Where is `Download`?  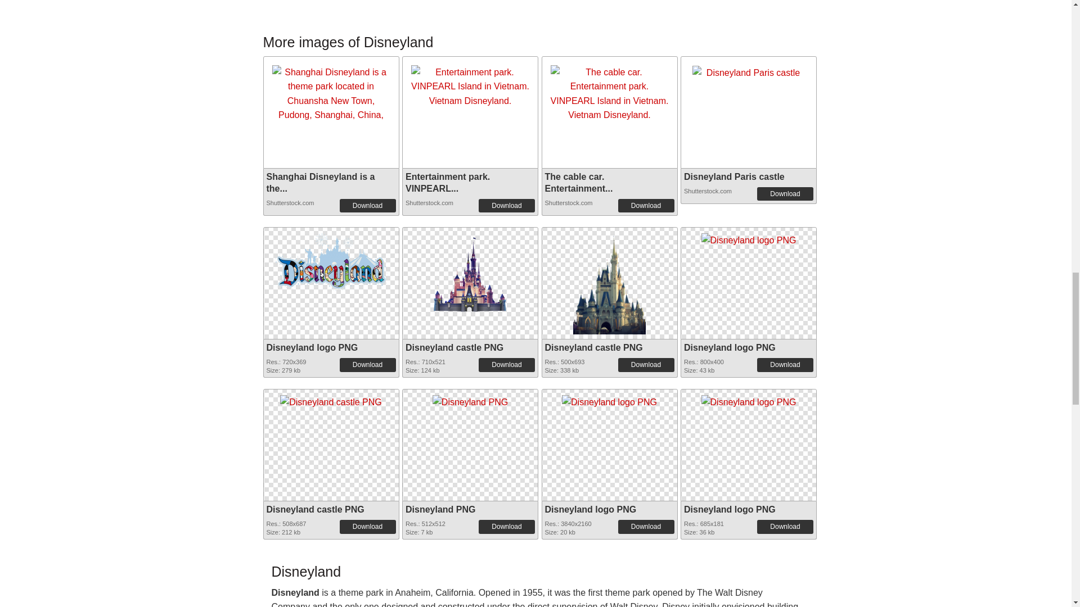
Download is located at coordinates (506, 364).